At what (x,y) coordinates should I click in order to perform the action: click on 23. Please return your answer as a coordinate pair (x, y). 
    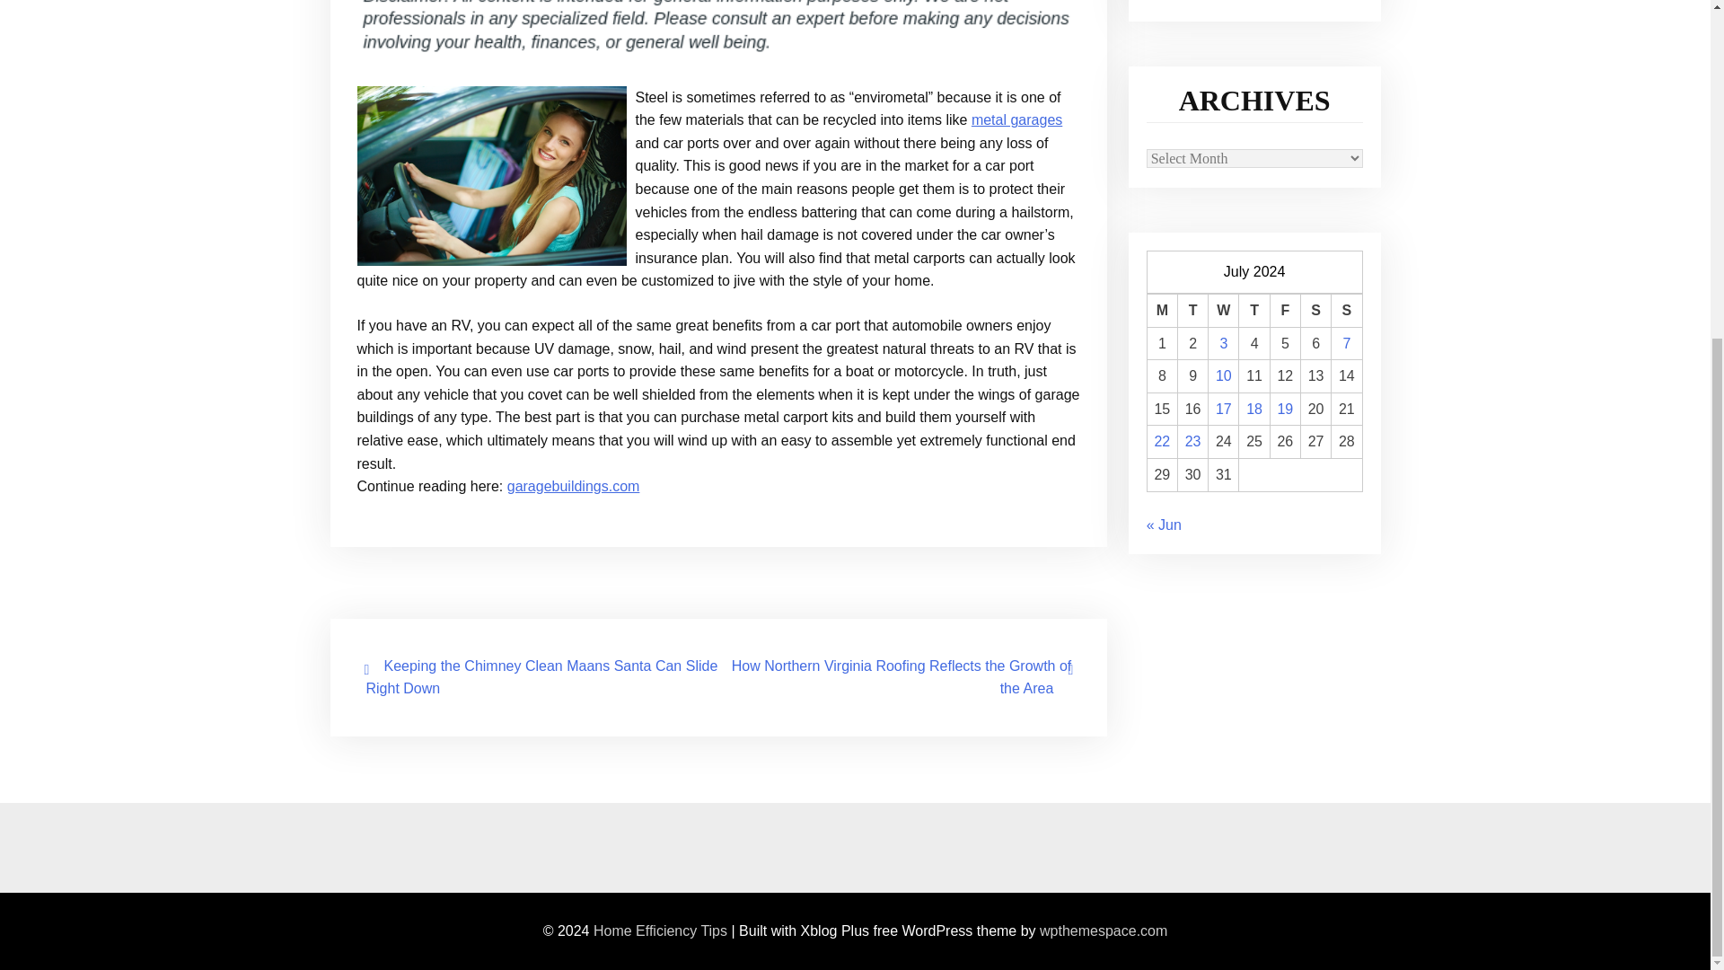
    Looking at the image, I should click on (1193, 441).